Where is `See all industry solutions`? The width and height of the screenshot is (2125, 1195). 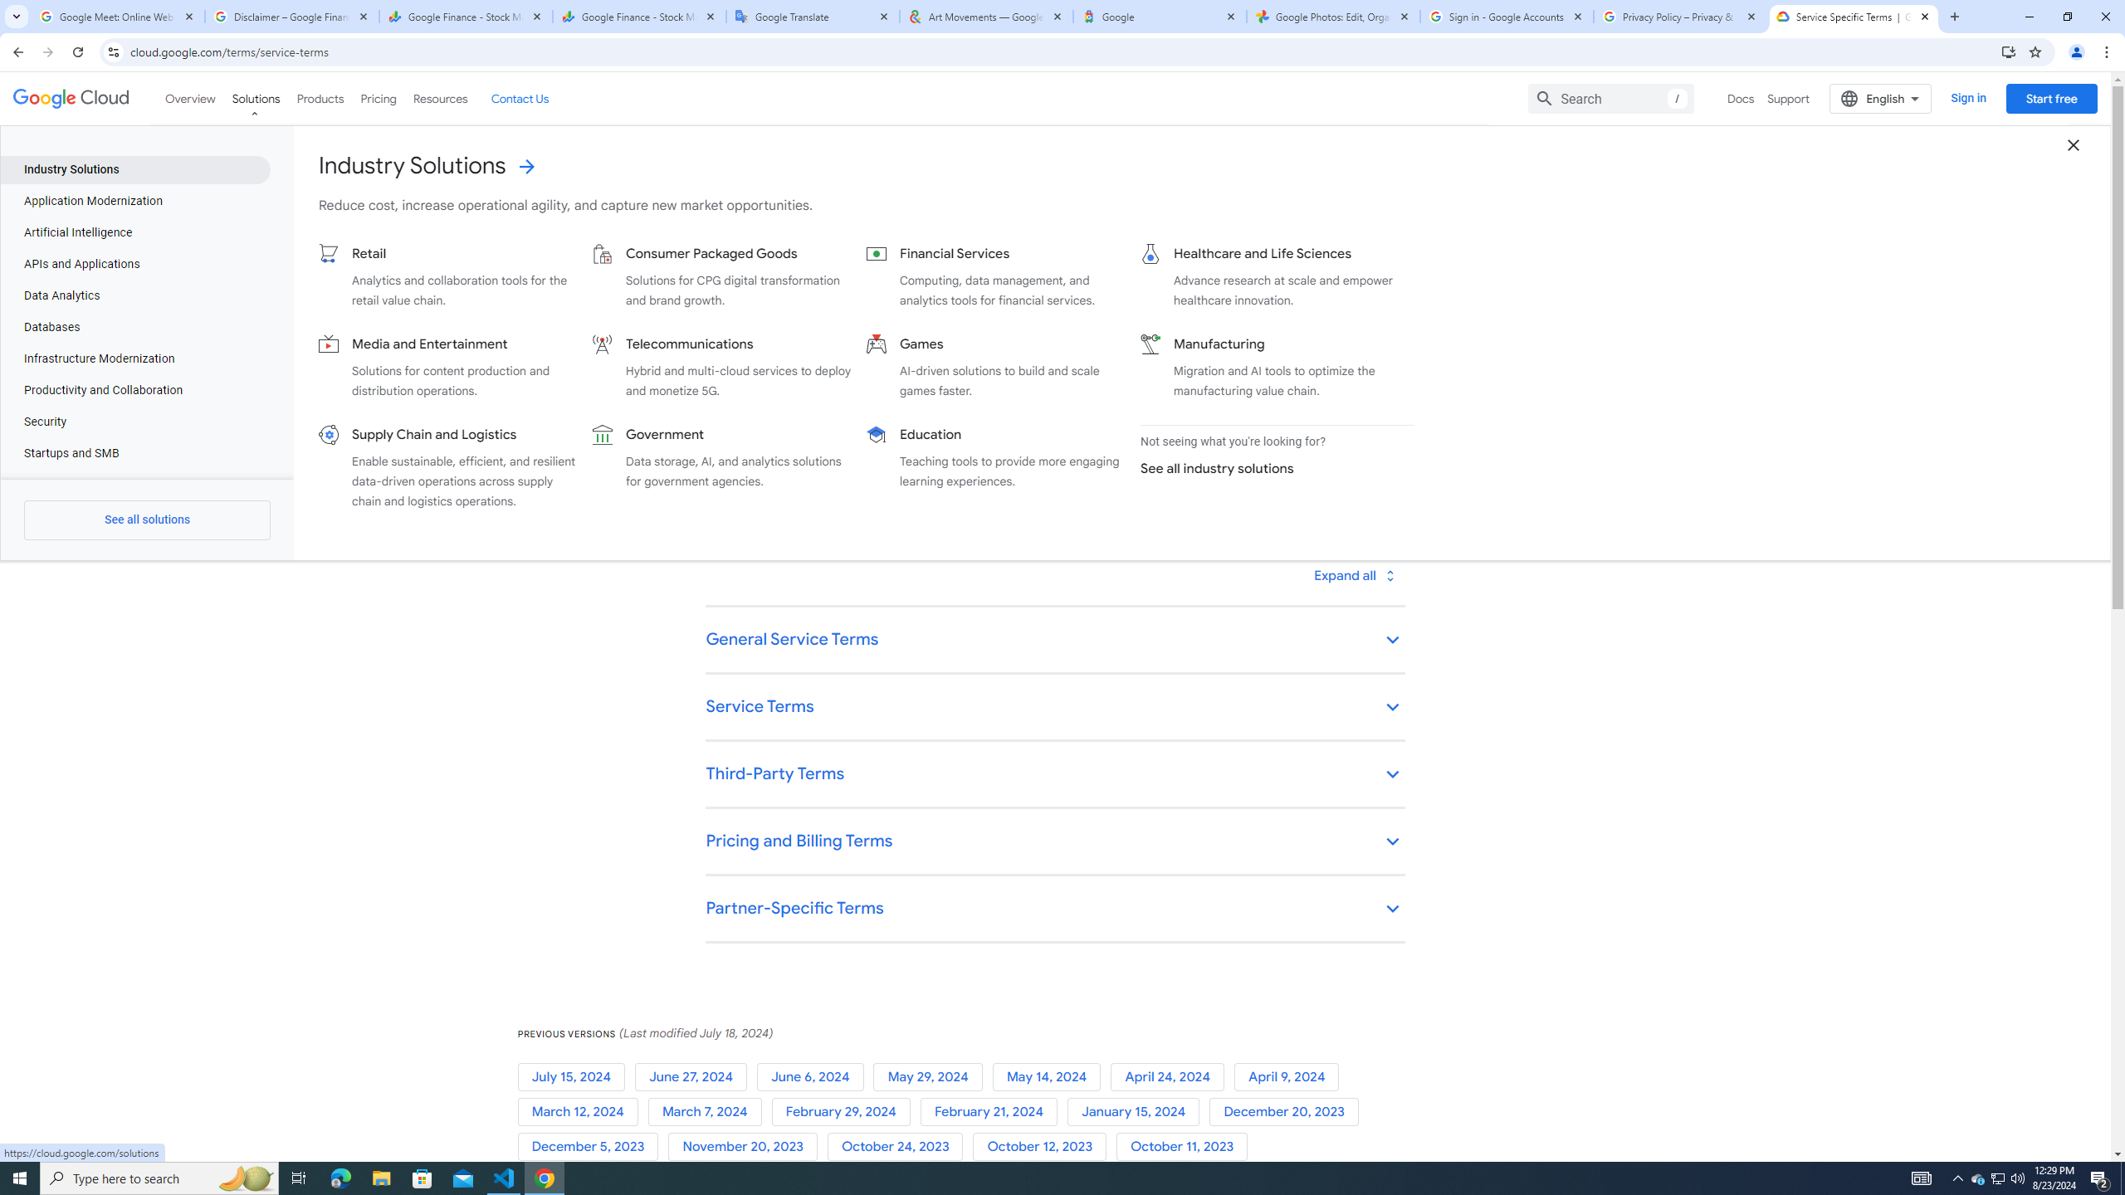 See all industry solutions is located at coordinates (1270, 468).